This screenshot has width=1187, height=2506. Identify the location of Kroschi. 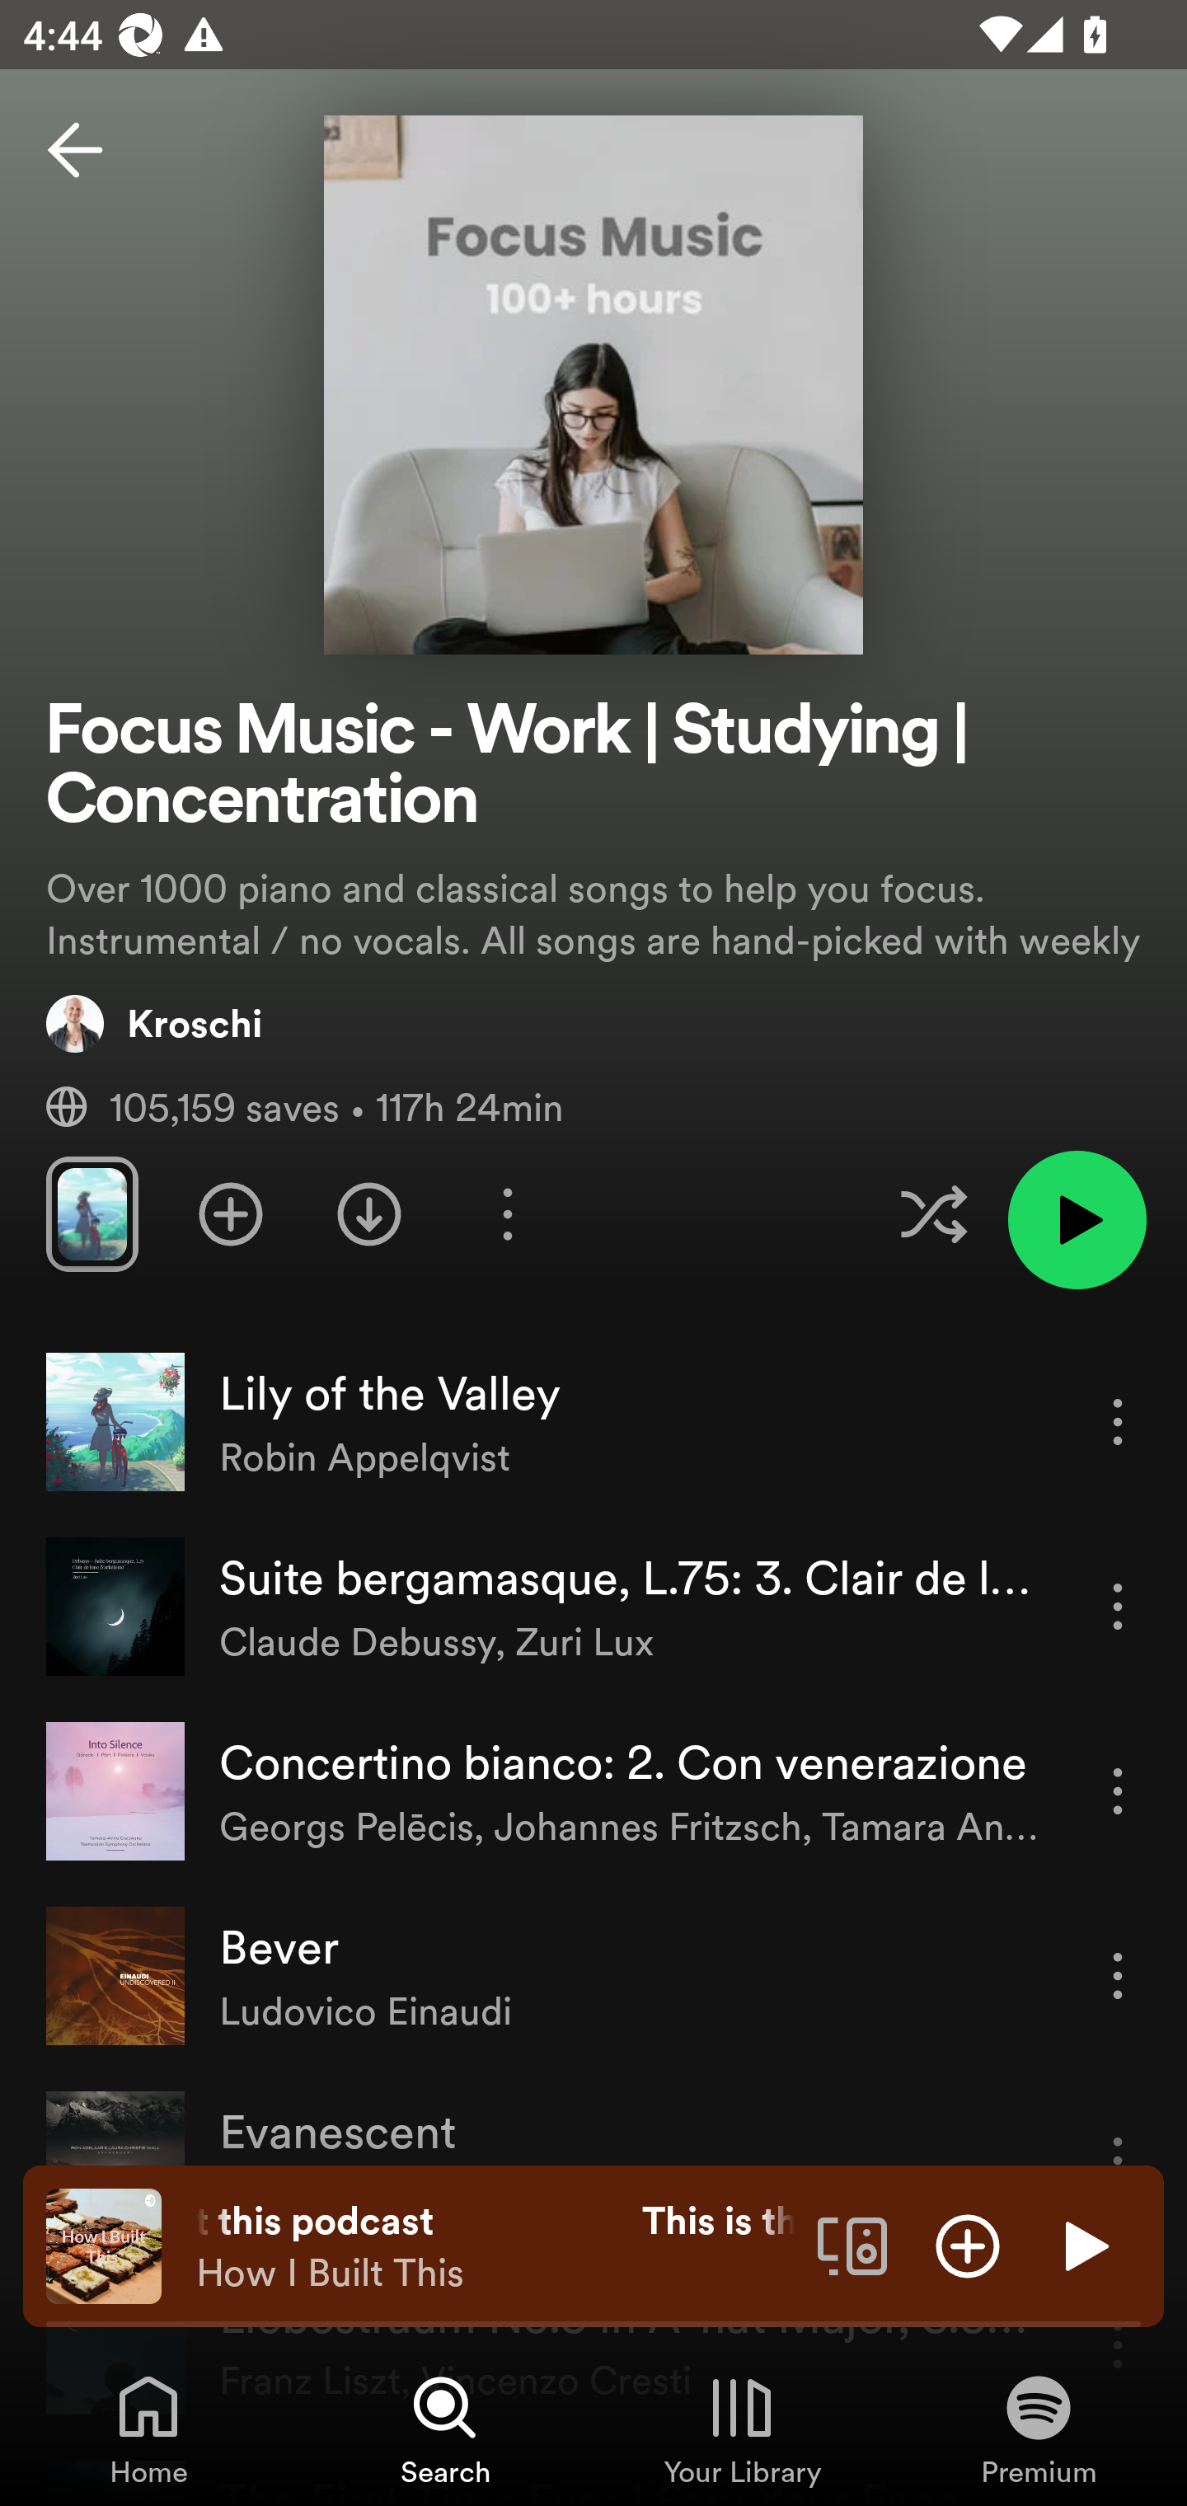
(154, 1023).